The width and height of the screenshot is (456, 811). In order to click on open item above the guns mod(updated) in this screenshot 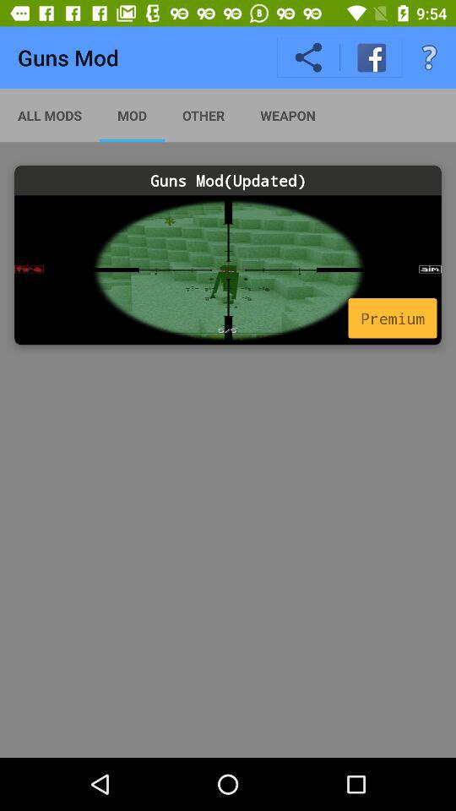, I will do `click(429, 57)`.